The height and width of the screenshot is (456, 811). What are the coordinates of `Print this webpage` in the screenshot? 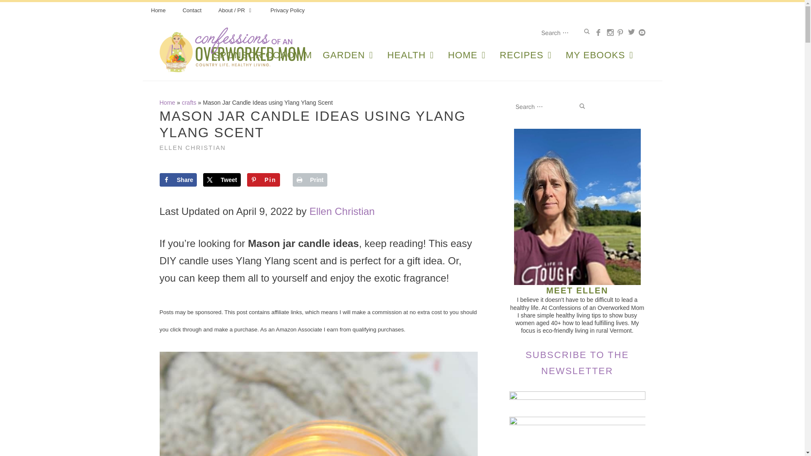 It's located at (310, 180).